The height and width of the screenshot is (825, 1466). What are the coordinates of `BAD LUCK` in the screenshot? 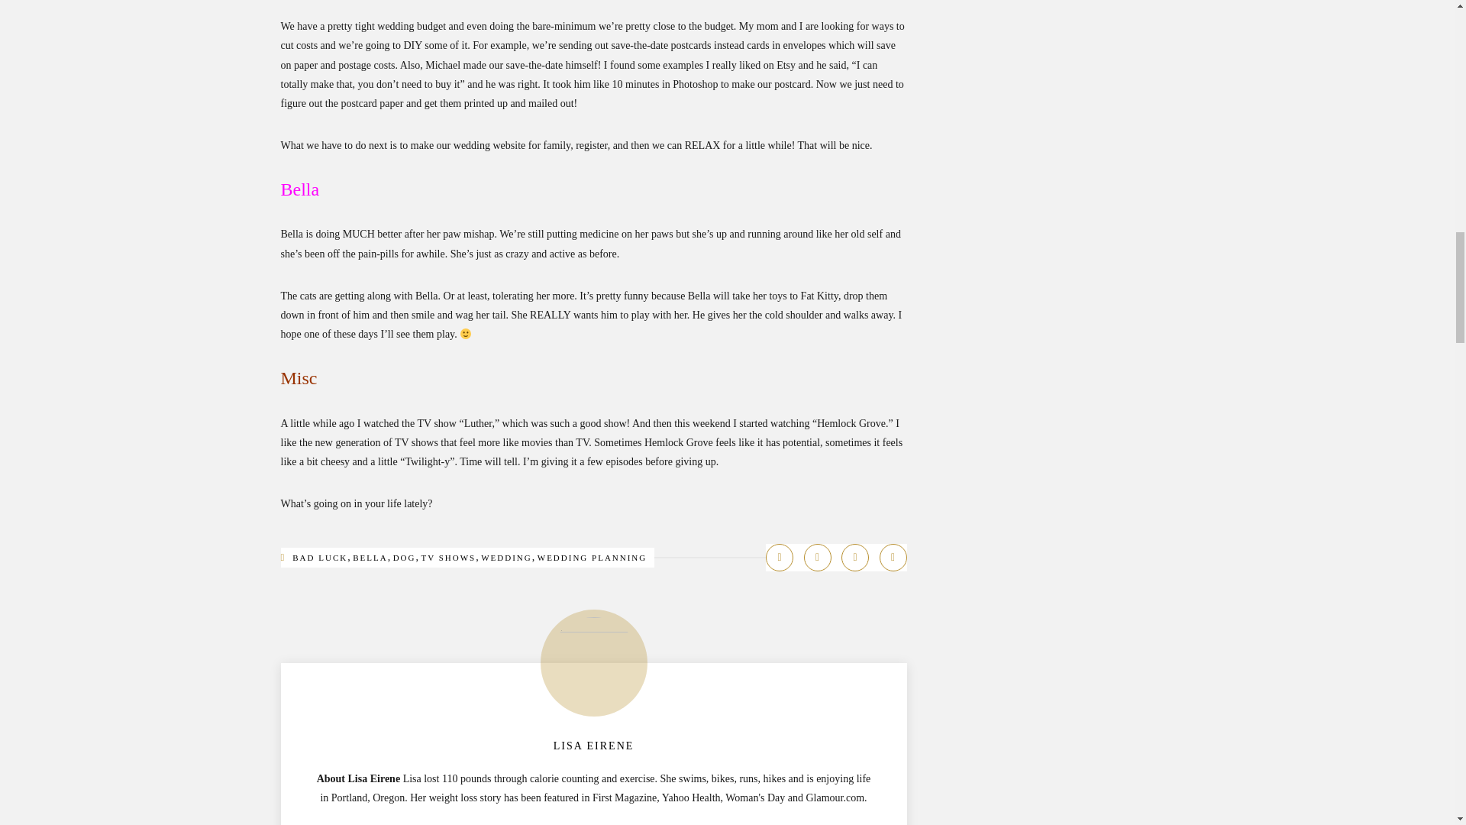 It's located at (319, 557).